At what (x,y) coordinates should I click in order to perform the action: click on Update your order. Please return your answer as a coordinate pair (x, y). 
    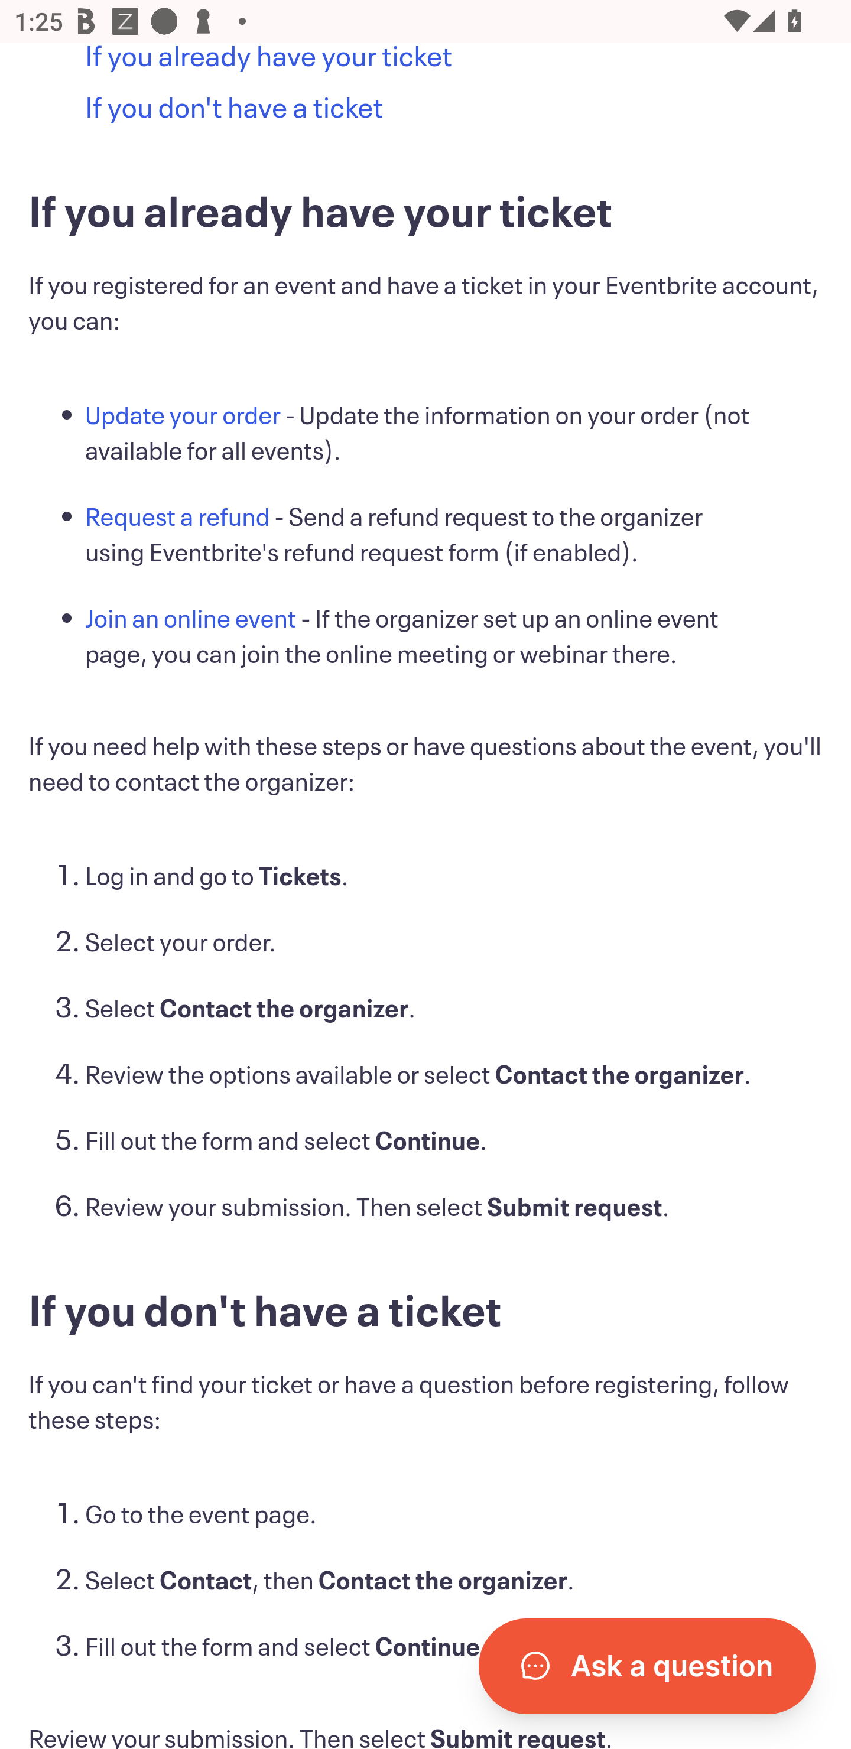
    Looking at the image, I should click on (183, 416).